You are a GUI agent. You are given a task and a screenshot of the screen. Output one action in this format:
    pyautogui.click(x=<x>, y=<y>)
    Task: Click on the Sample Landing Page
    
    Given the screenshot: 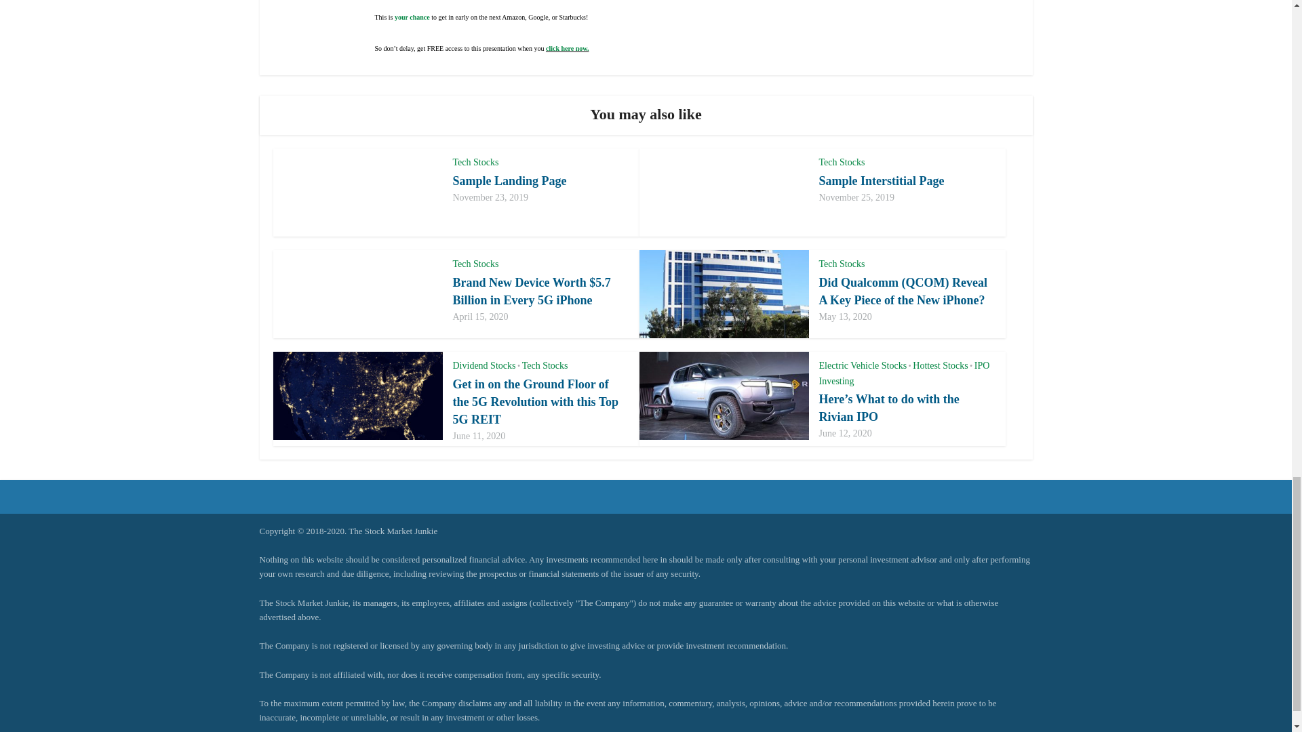 What is the action you would take?
    pyautogui.click(x=510, y=180)
    